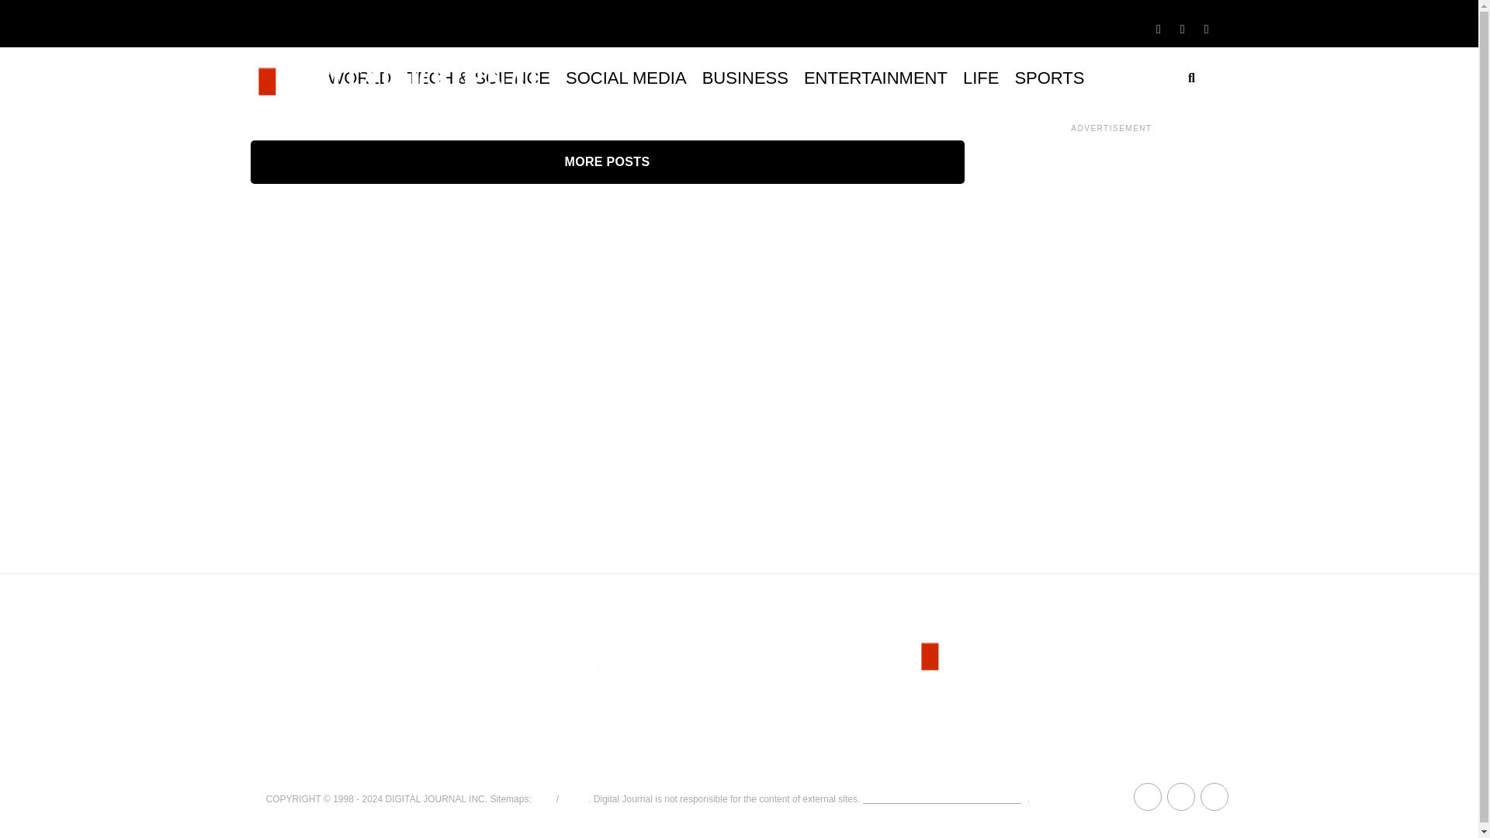  I want to click on MORE POSTS, so click(607, 161).